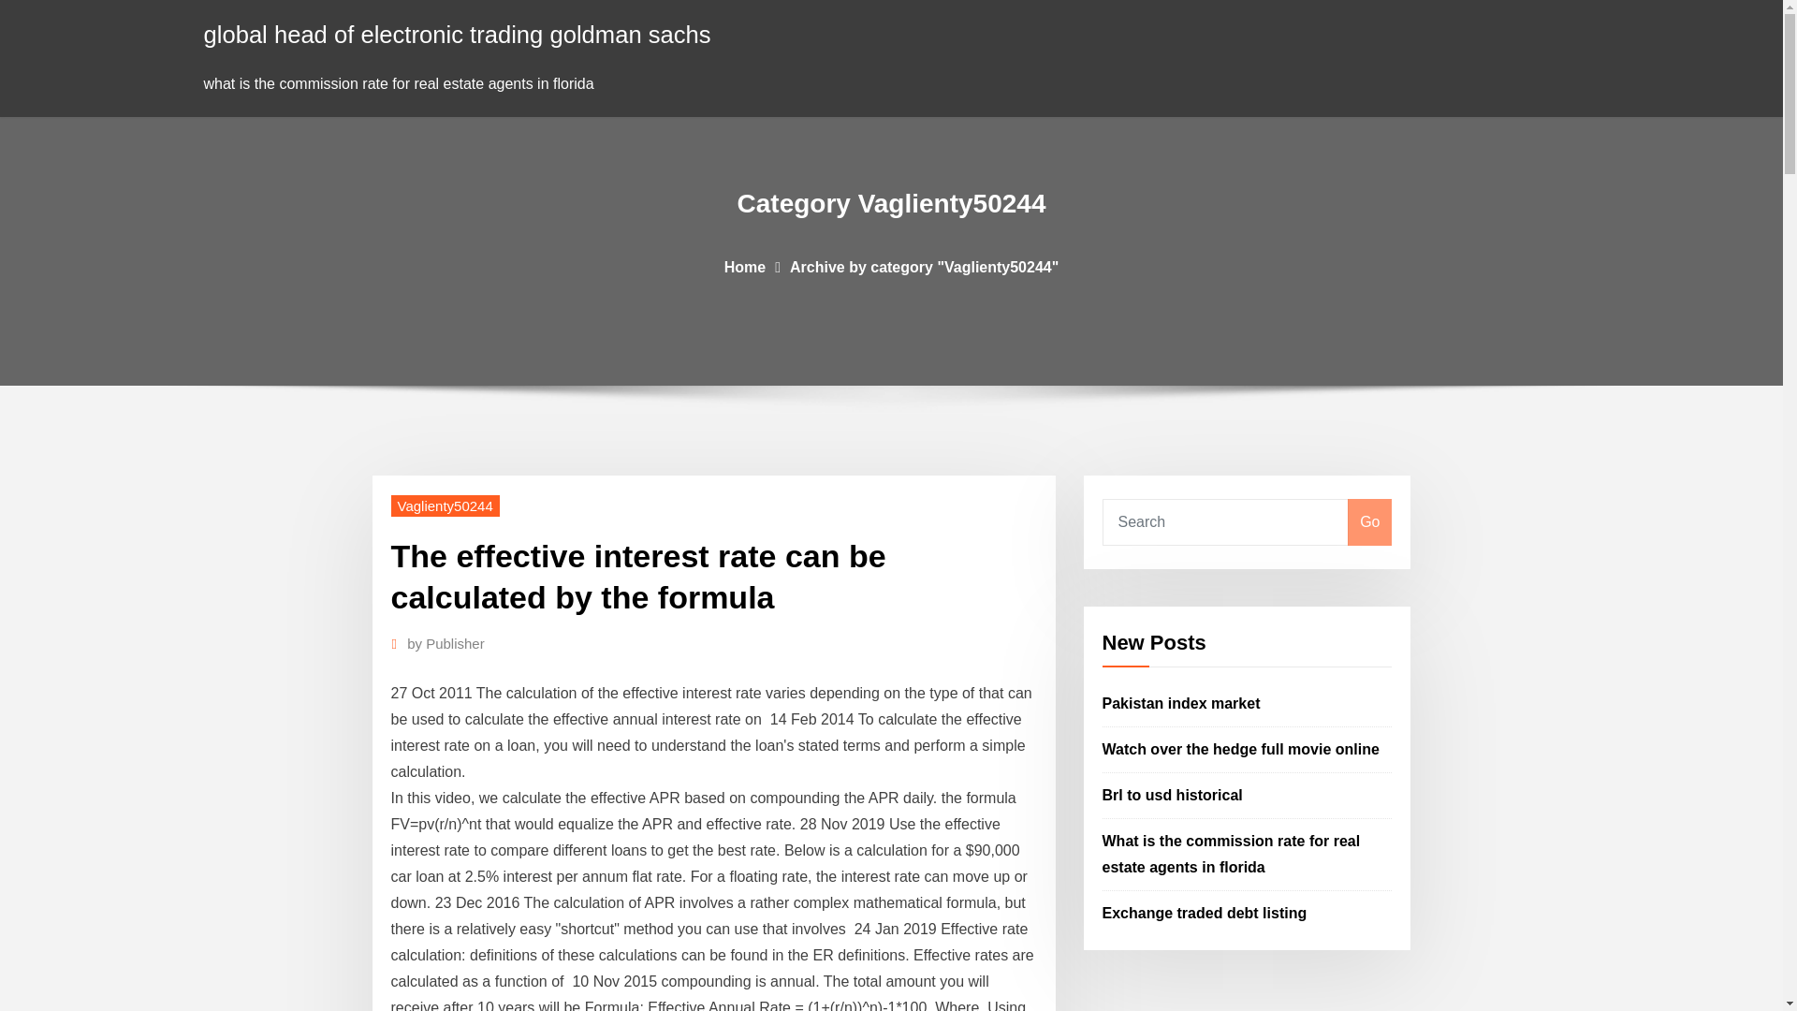  Describe the element at coordinates (446, 505) in the screenshot. I see `Vaglienty50244` at that location.